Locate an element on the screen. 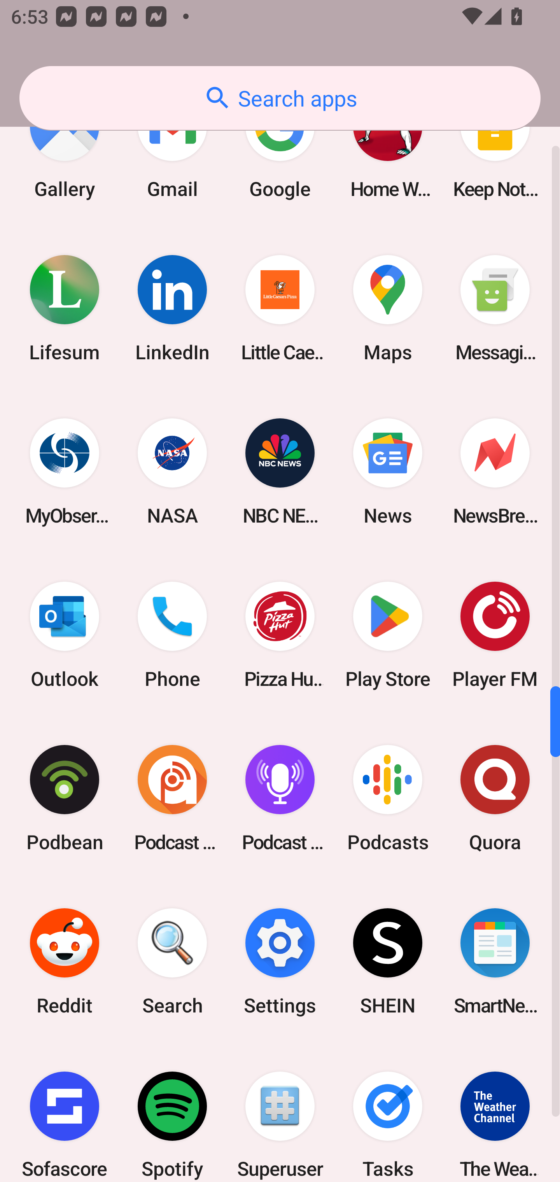 The width and height of the screenshot is (560, 1182). Keep Notes is located at coordinates (495, 152).